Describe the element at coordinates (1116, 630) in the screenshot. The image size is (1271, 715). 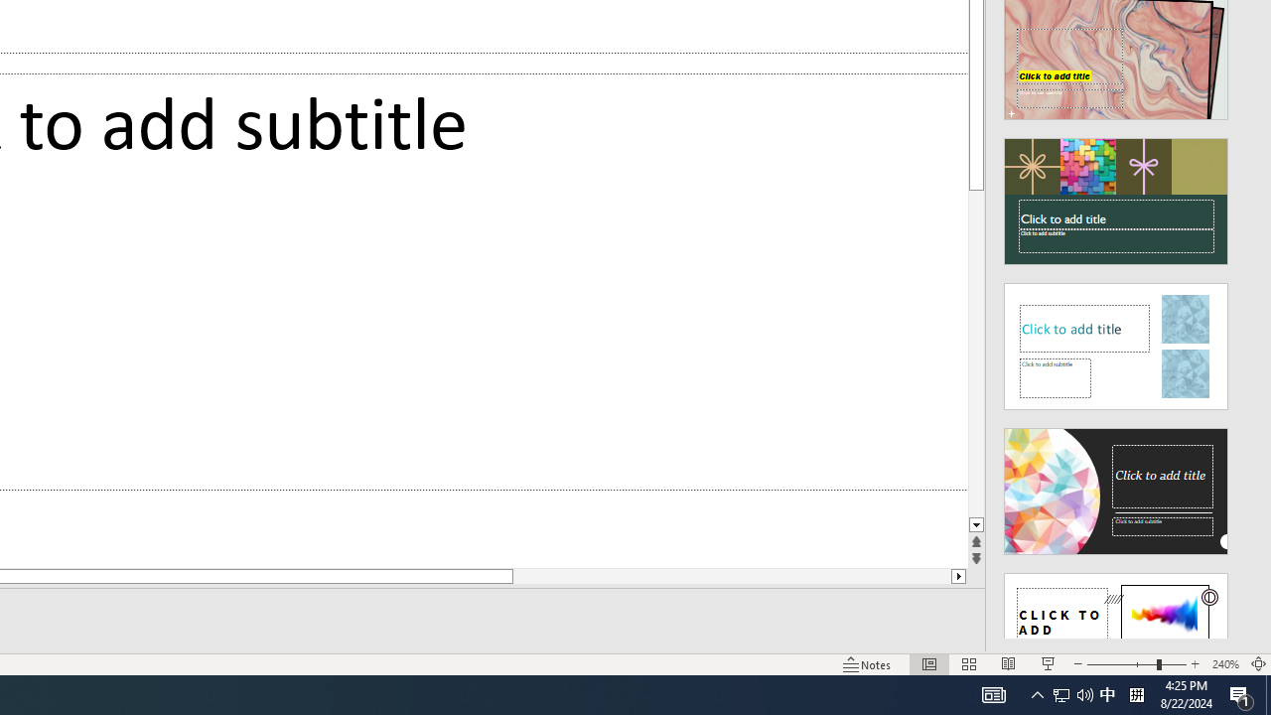
I see `Design Idea` at that location.